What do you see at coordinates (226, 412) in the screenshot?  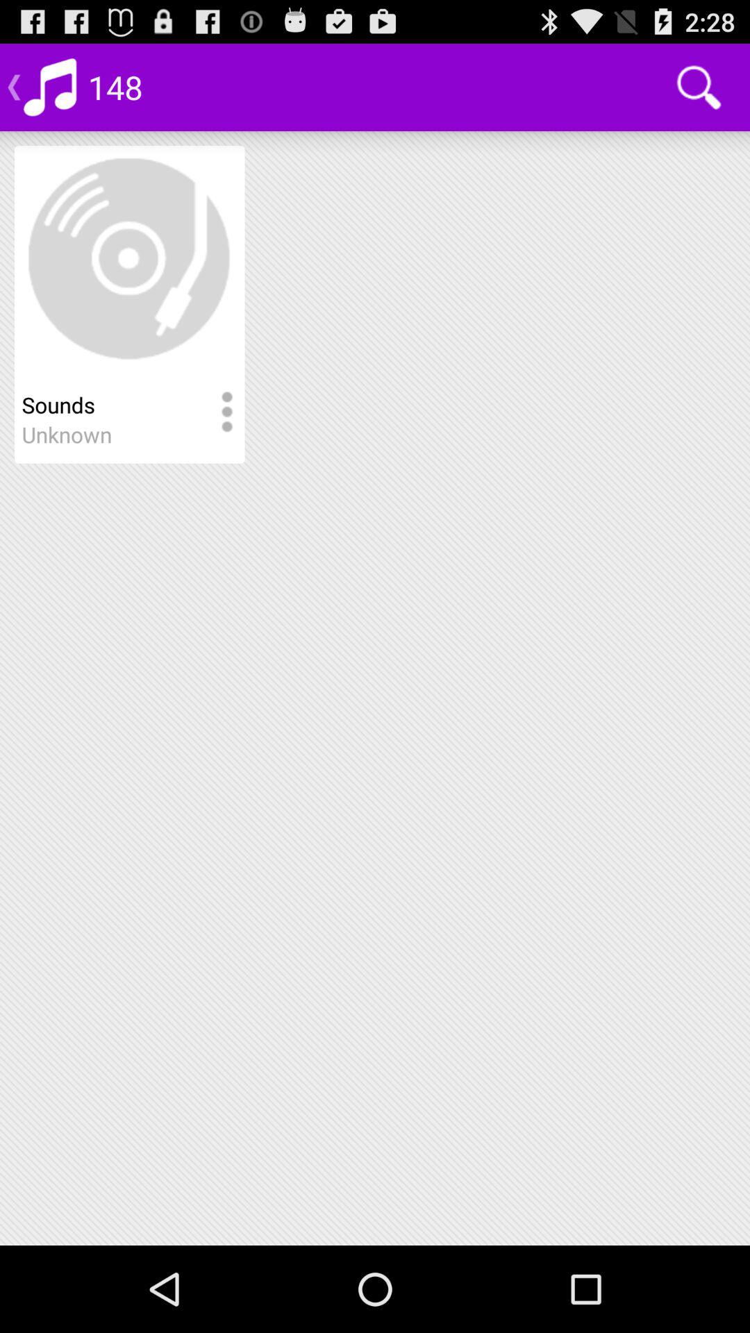 I see `turn off app next to sounds` at bounding box center [226, 412].